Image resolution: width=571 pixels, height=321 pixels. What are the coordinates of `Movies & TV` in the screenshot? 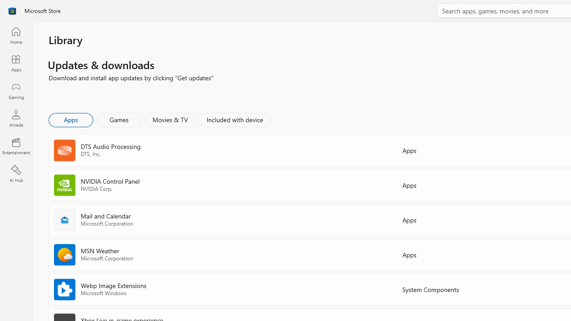 It's located at (170, 119).